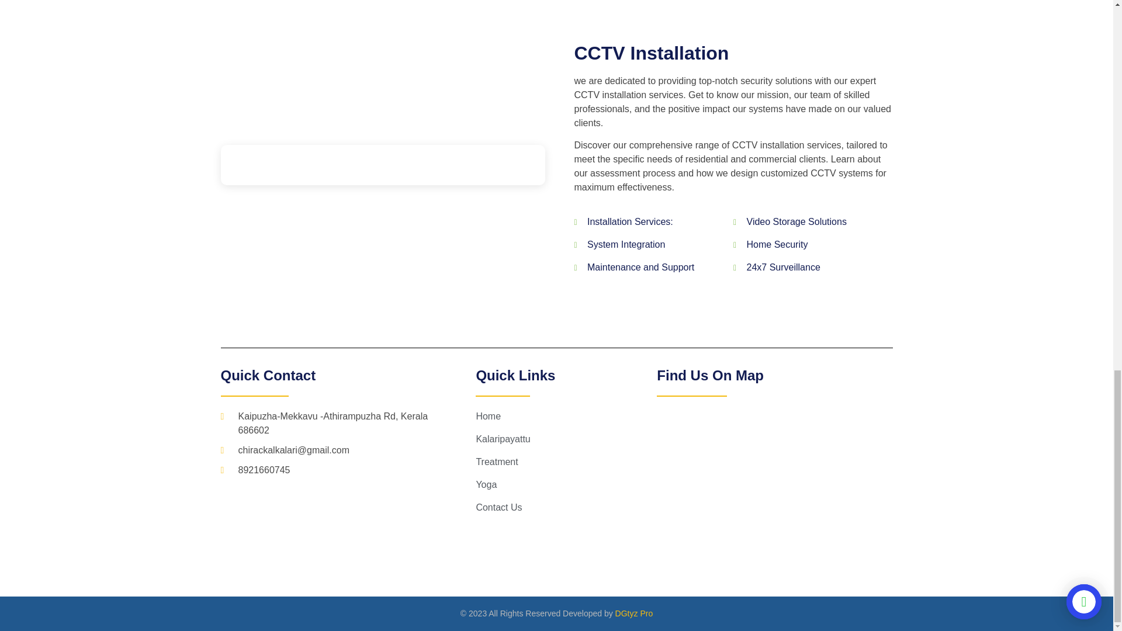 The image size is (1122, 631). I want to click on 8921660745, so click(334, 470).